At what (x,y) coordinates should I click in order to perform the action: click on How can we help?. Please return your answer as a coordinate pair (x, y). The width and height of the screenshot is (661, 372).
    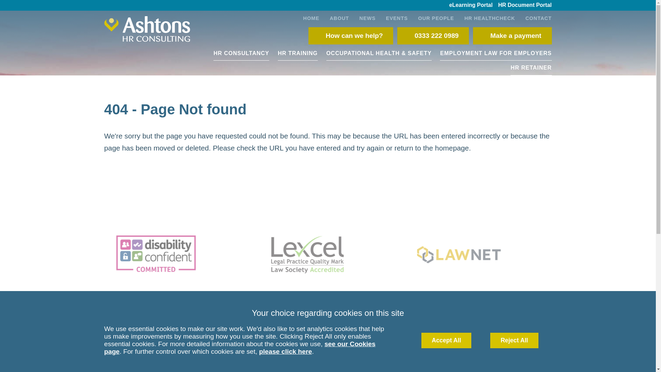
    Looking at the image, I should click on (351, 35).